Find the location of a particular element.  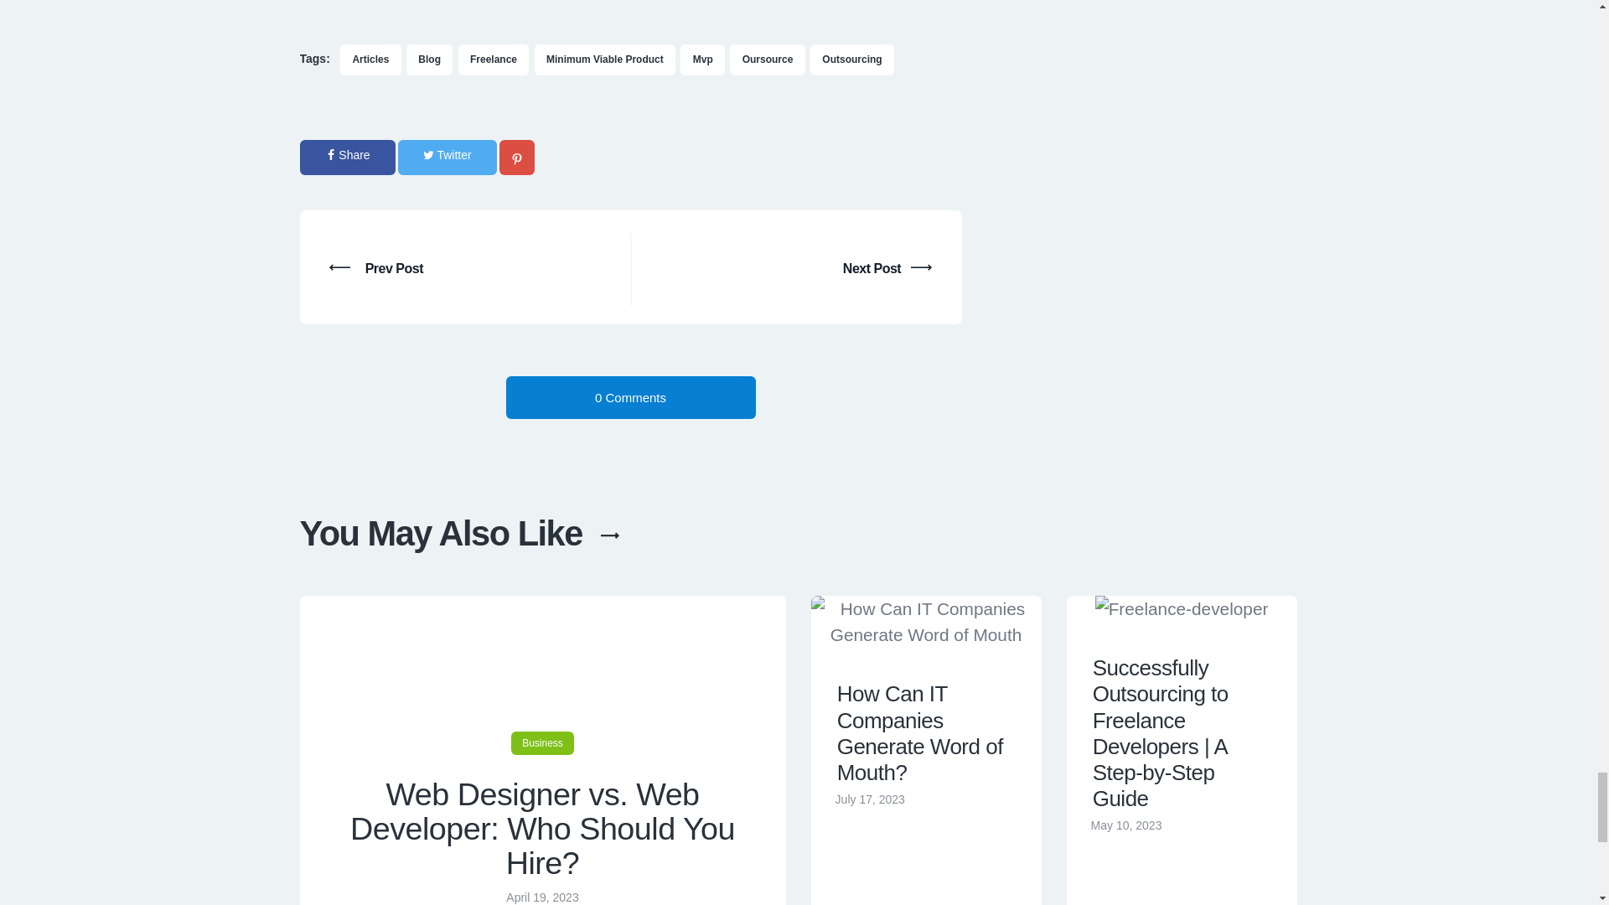

Outsourcing is located at coordinates (852, 59).